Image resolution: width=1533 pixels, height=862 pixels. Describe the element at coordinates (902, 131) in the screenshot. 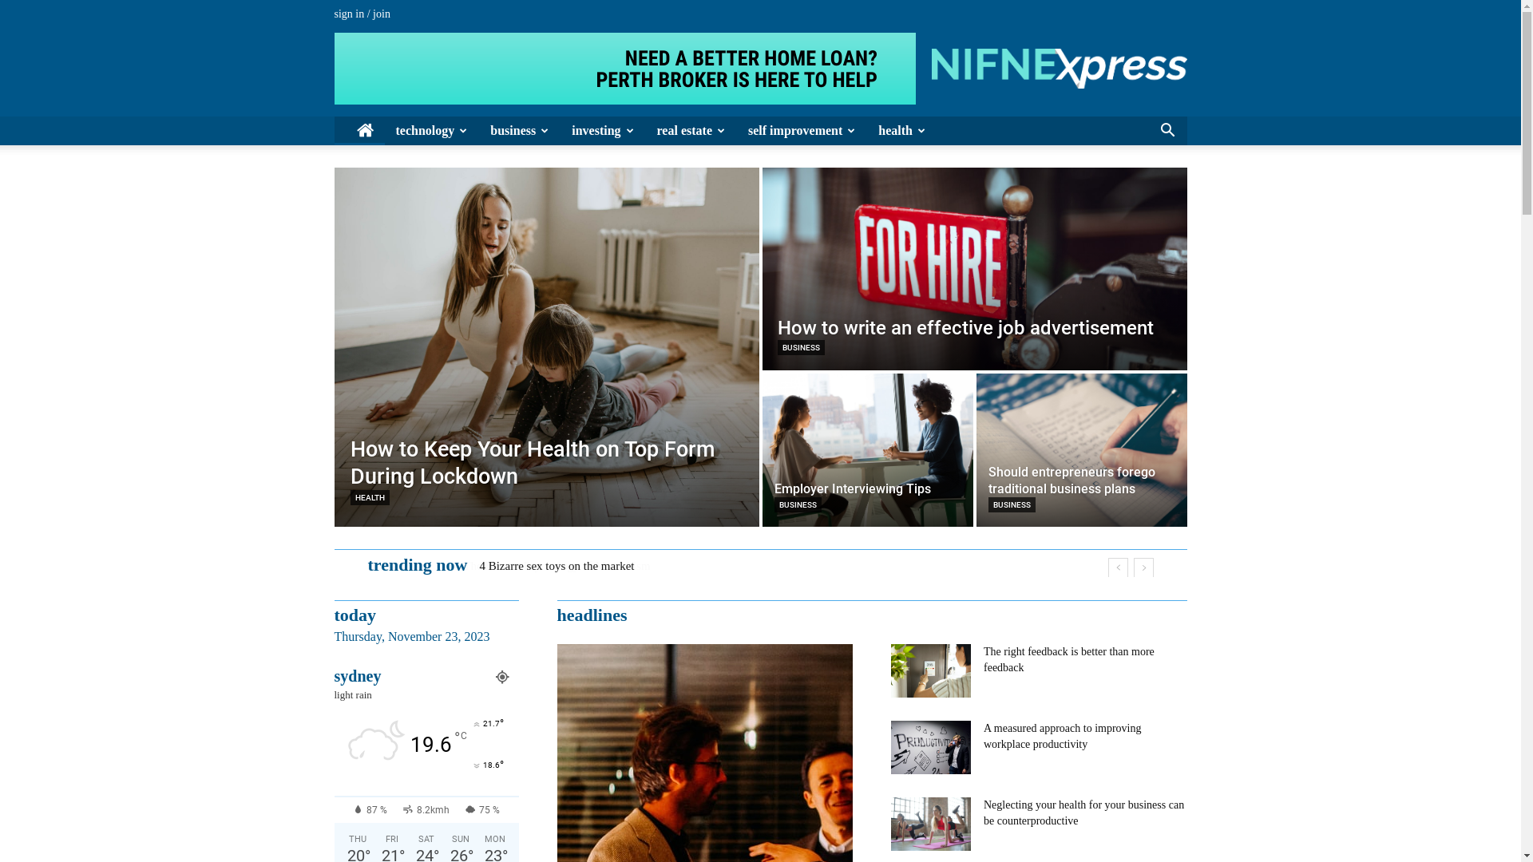

I see `health` at that location.